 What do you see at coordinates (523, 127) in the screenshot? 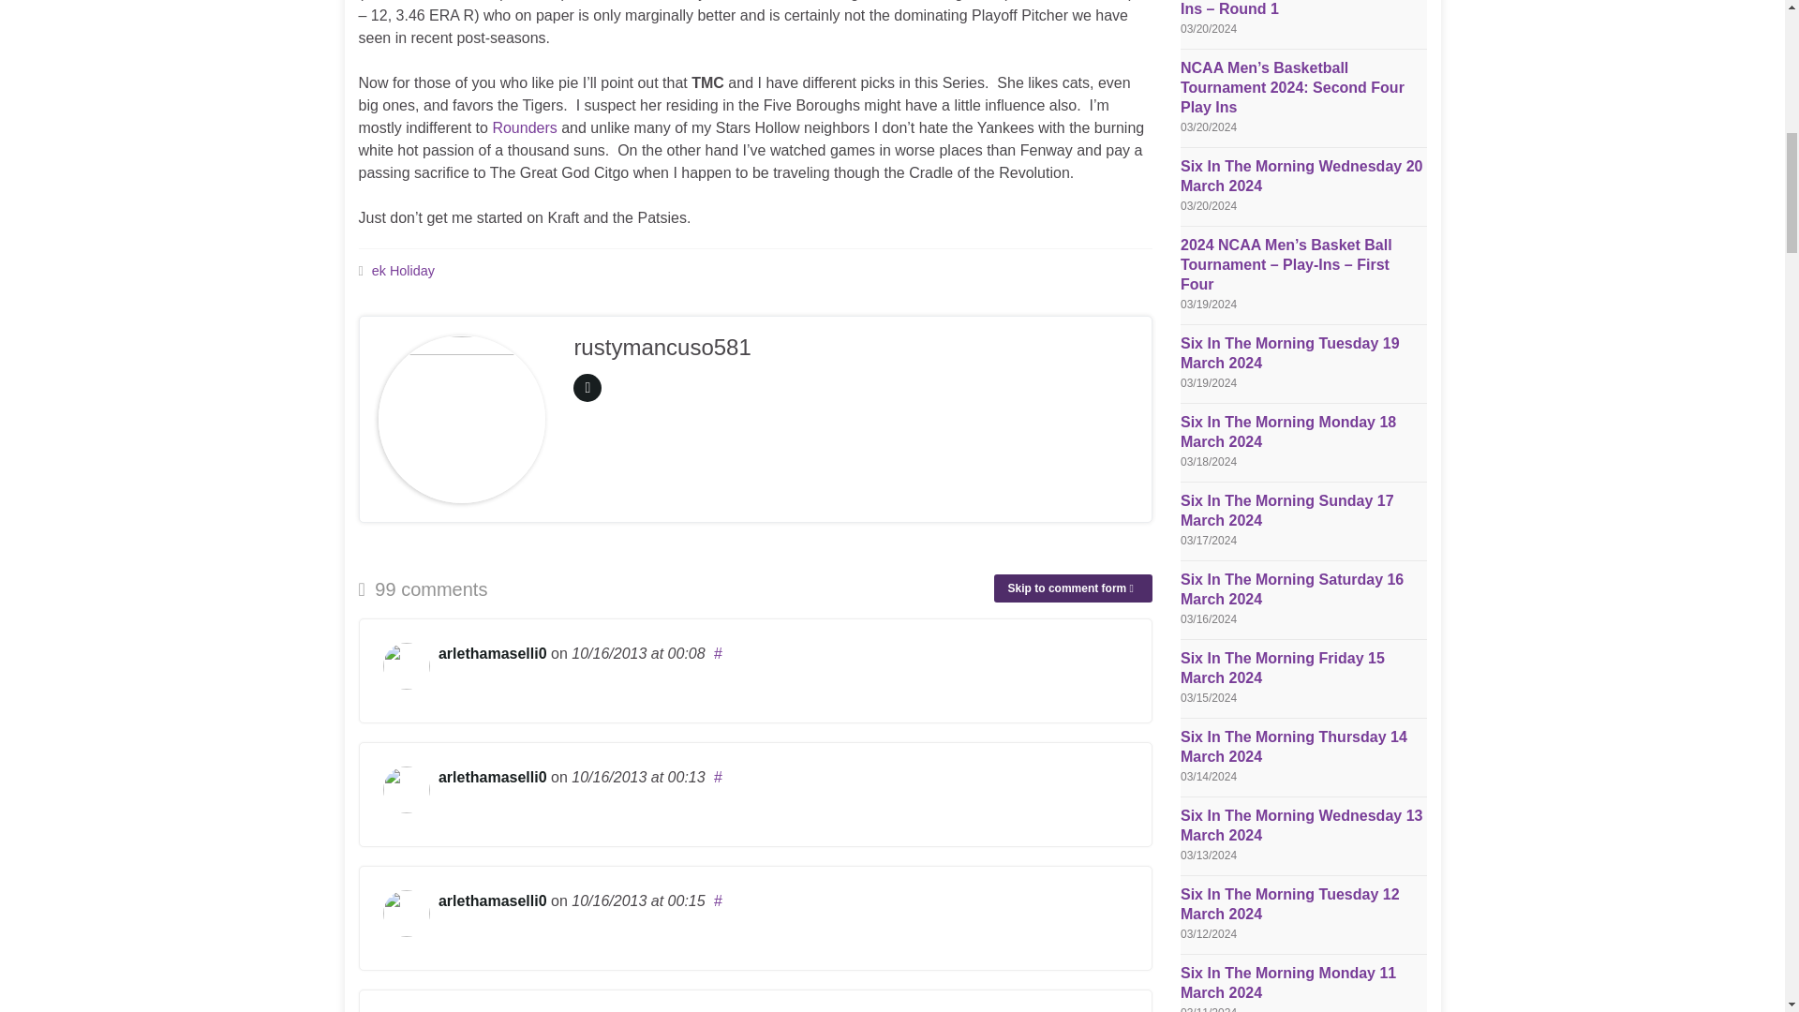
I see `Rounders` at bounding box center [523, 127].